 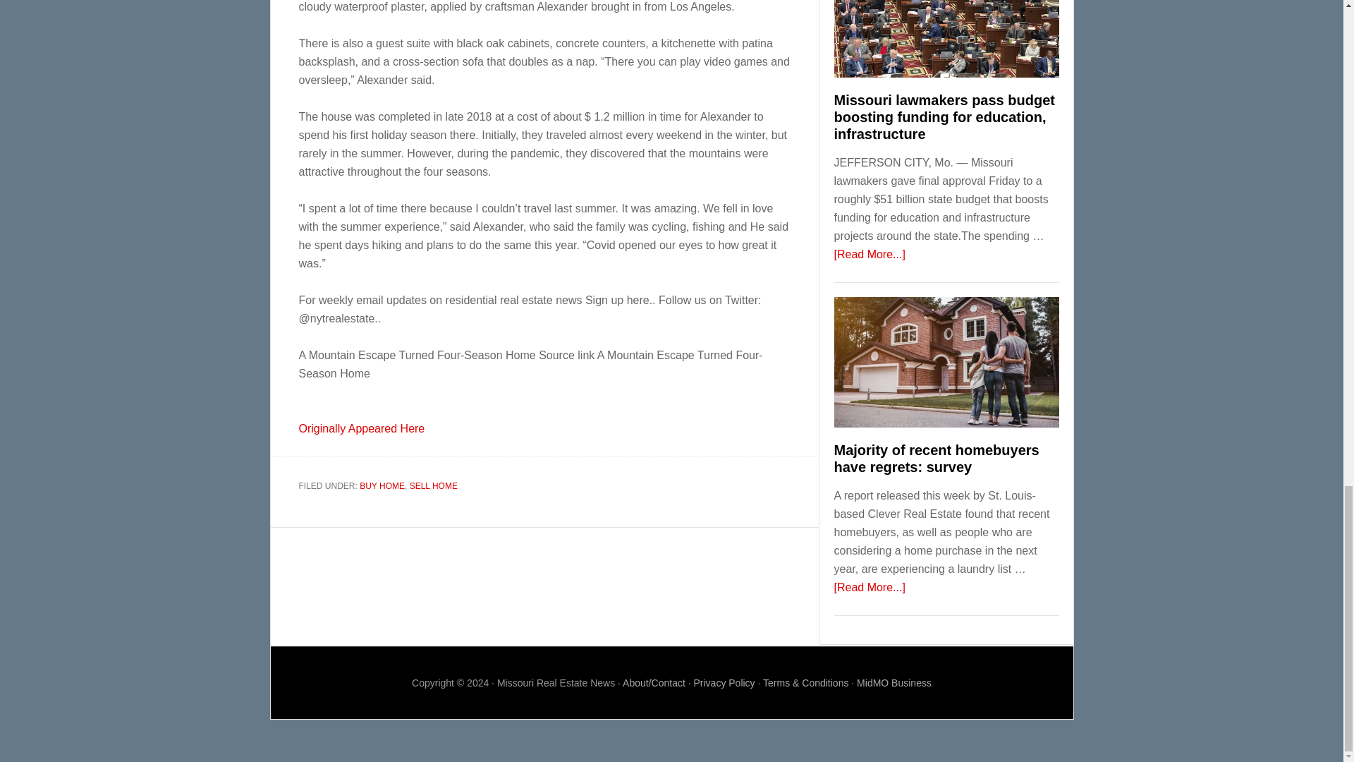 What do you see at coordinates (382, 485) in the screenshot?
I see `BUY HOME` at bounding box center [382, 485].